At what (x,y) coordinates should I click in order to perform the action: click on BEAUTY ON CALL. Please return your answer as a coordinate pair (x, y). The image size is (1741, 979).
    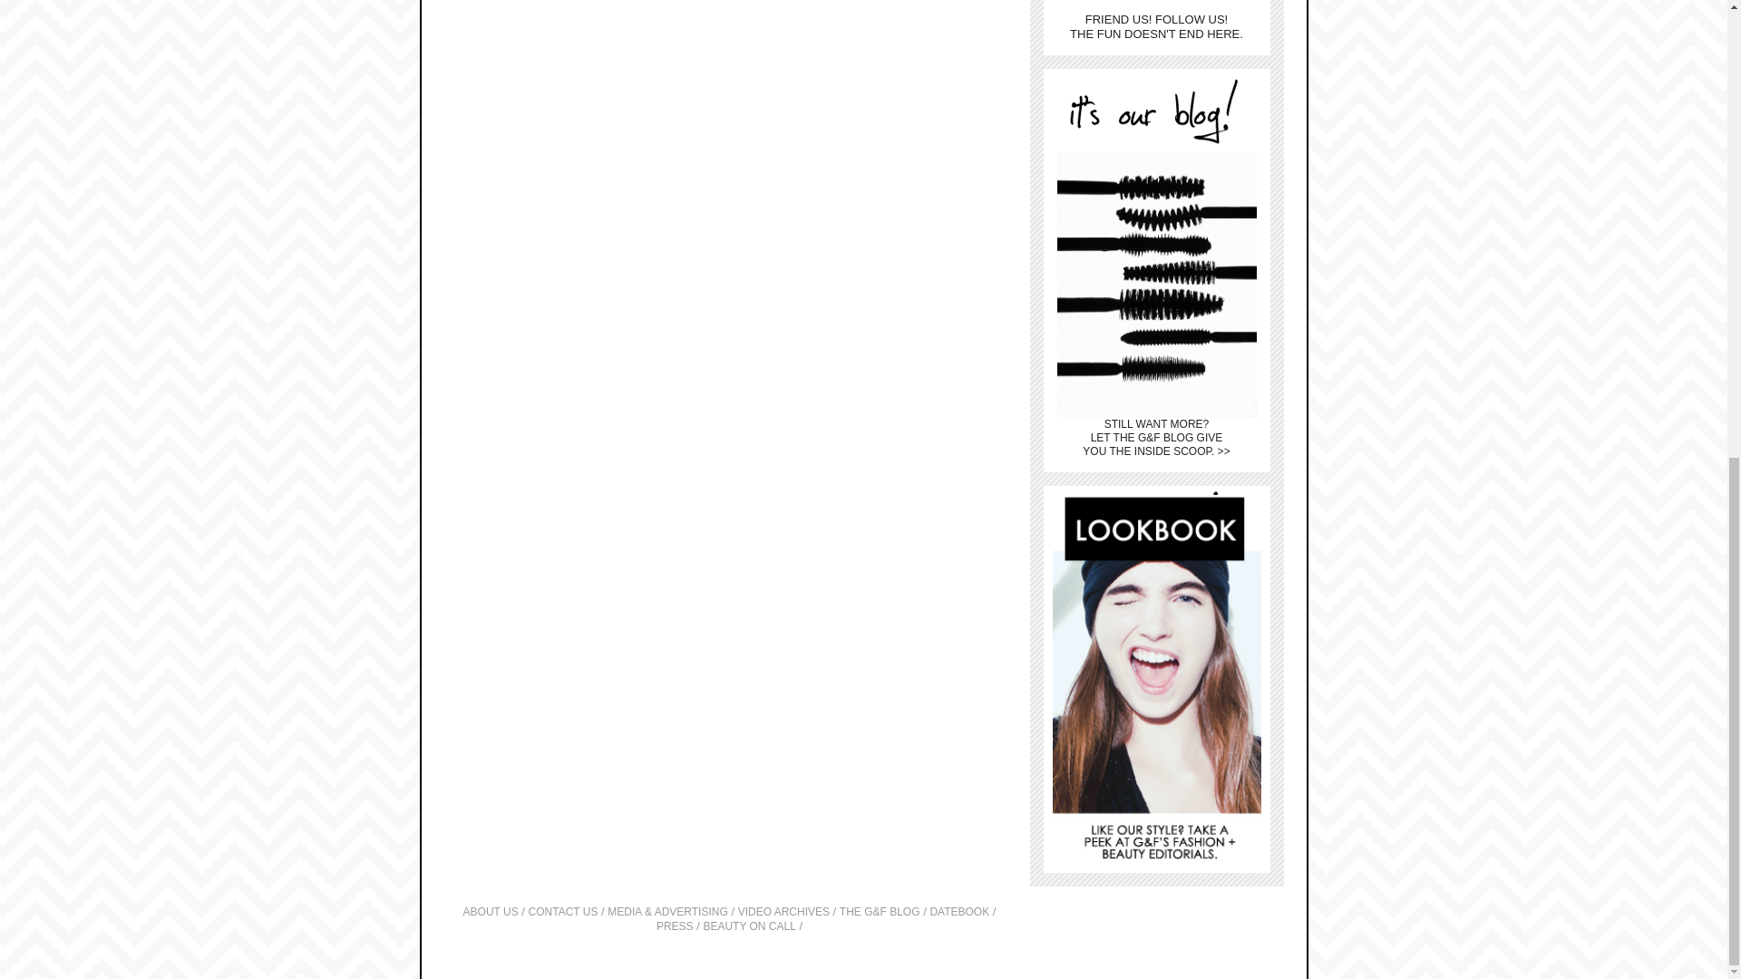
    Looking at the image, I should click on (749, 926).